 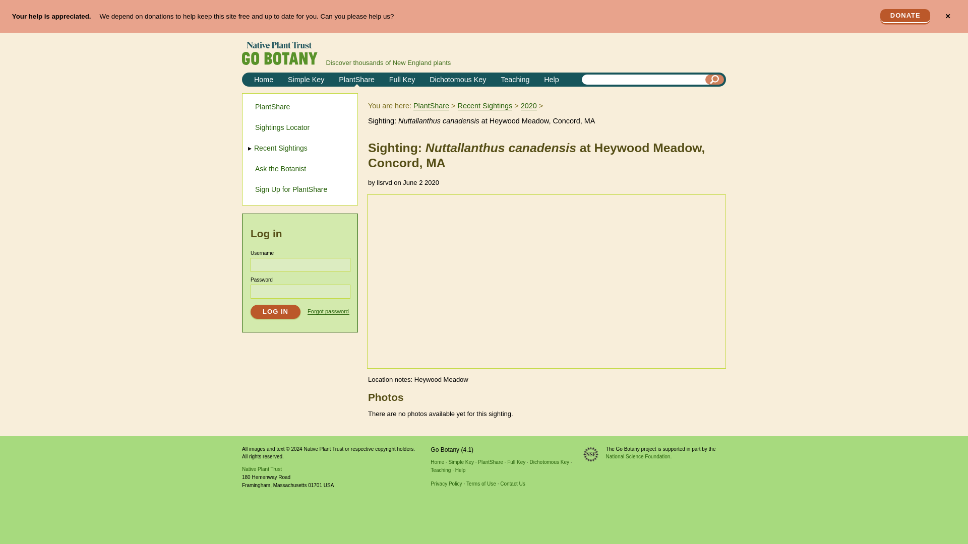 What do you see at coordinates (402, 80) in the screenshot?
I see `Full Key` at bounding box center [402, 80].